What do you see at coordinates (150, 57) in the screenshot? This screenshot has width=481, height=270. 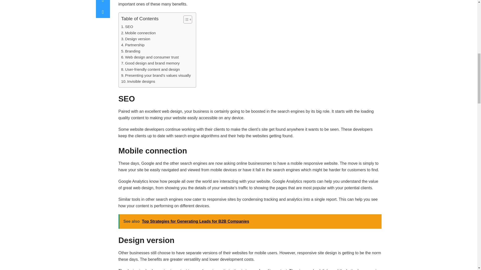 I see `Web design and consumer trust` at bounding box center [150, 57].